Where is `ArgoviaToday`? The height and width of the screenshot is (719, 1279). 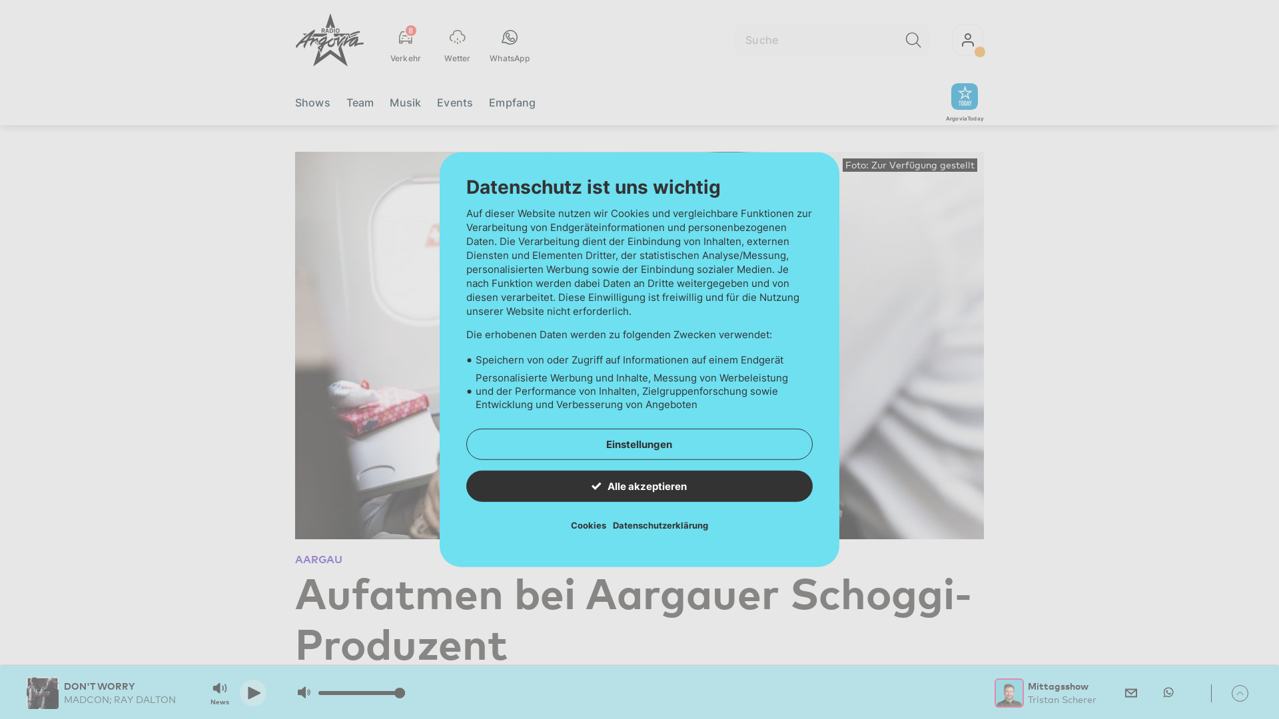
ArgoviaToday is located at coordinates (965, 103).